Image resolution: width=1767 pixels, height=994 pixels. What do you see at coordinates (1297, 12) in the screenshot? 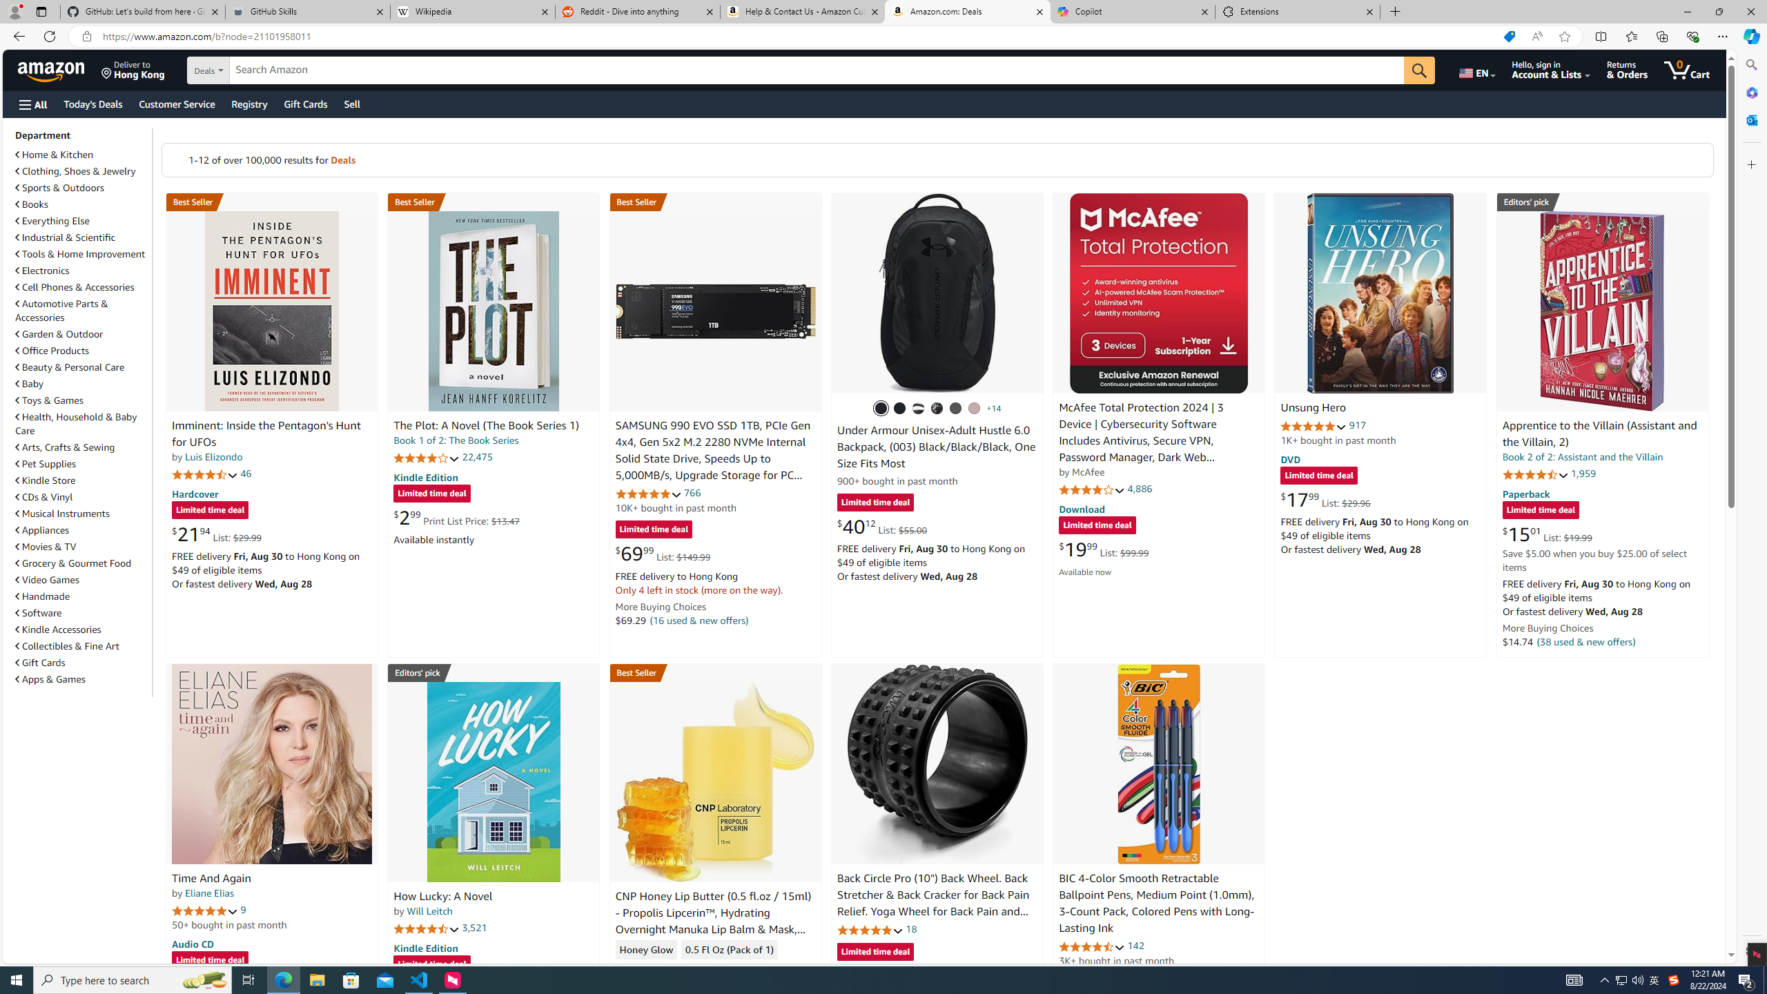
I see `Extensions` at bounding box center [1297, 12].